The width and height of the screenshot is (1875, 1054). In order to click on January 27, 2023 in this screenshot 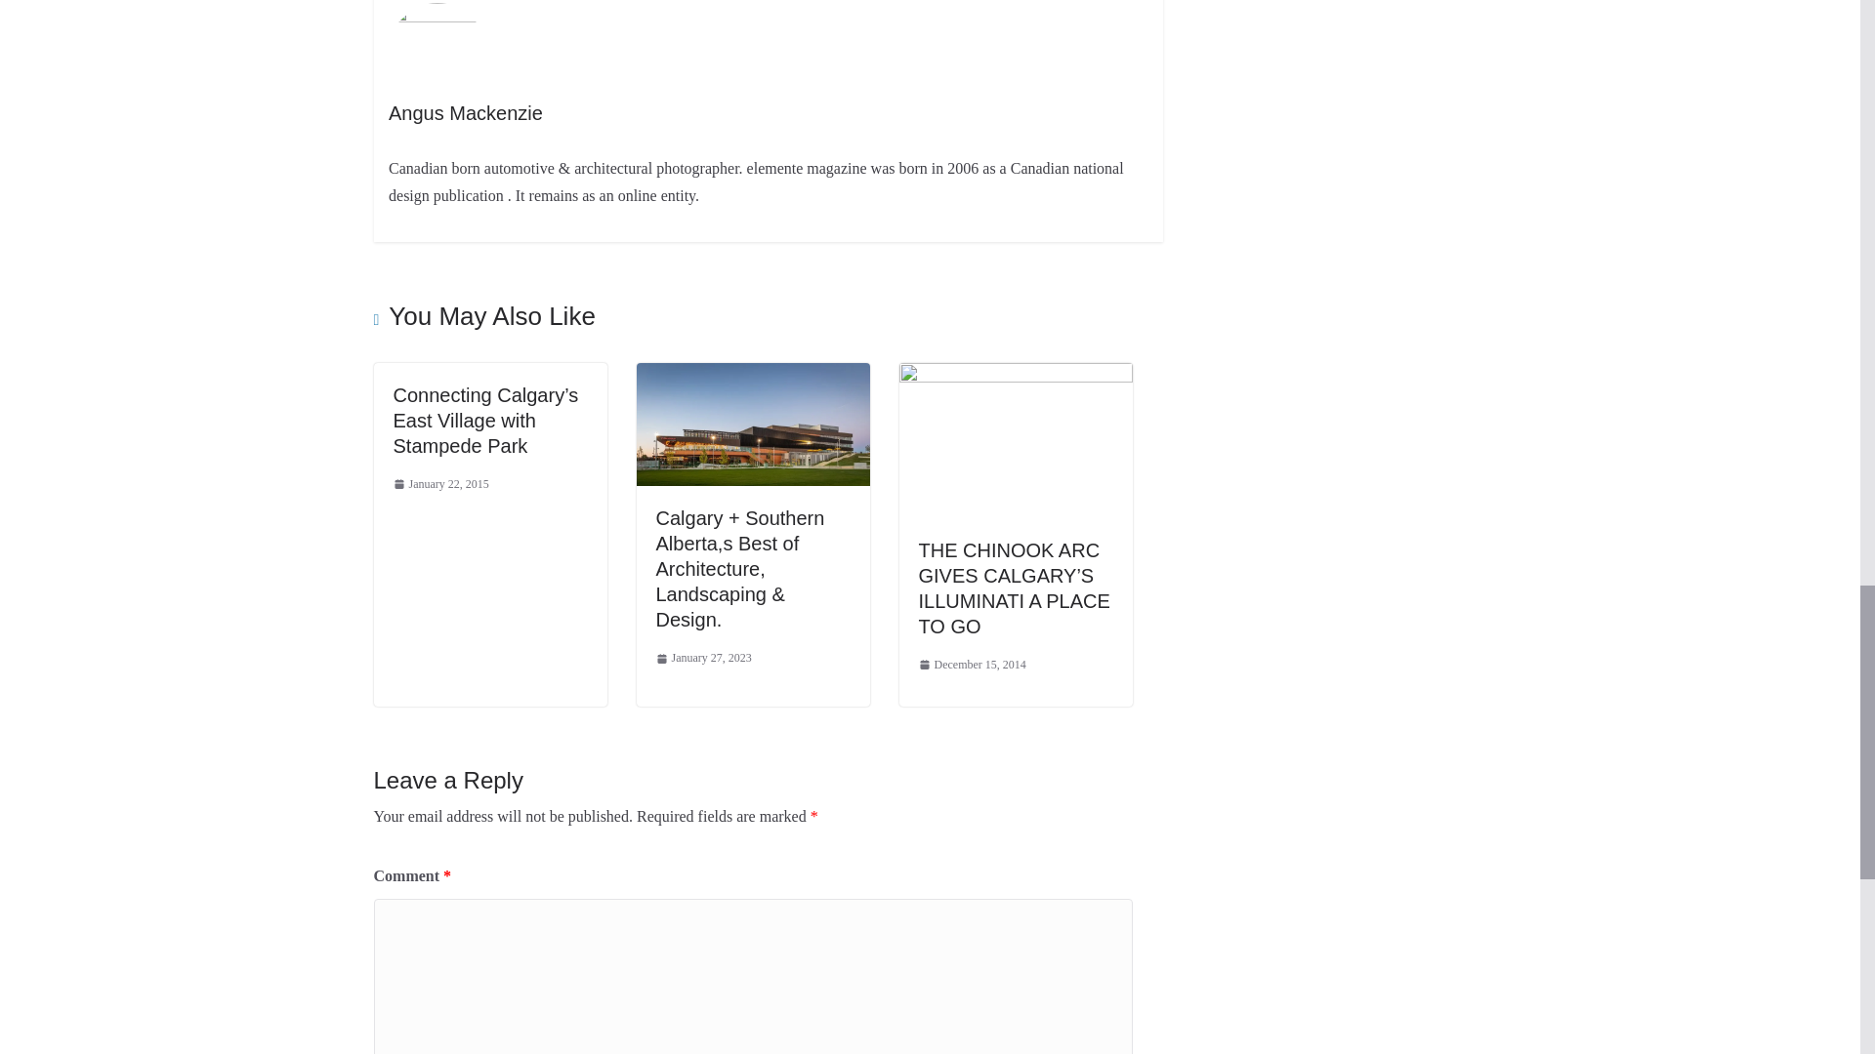, I will do `click(703, 658)`.